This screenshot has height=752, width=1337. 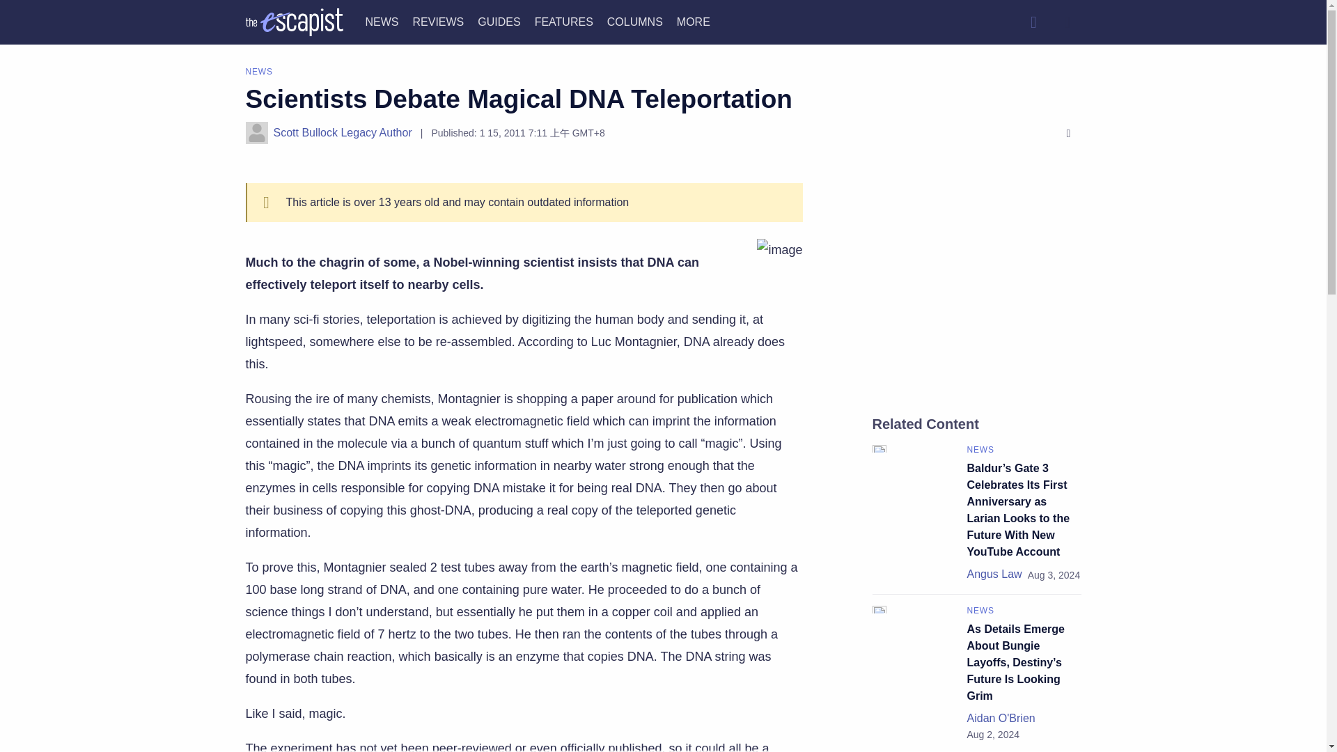 I want to click on FEATURES, so click(x=564, y=21).